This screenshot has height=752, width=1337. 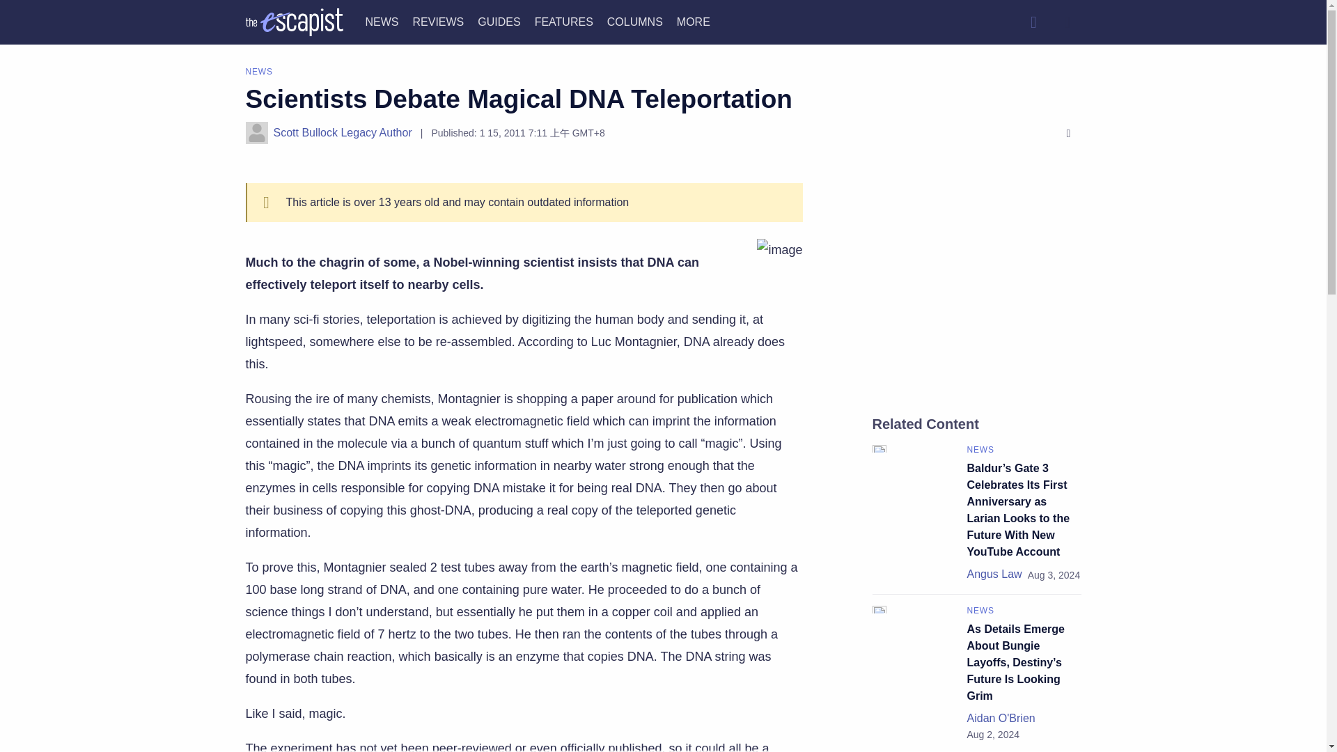 I want to click on FEATURES, so click(x=564, y=21).